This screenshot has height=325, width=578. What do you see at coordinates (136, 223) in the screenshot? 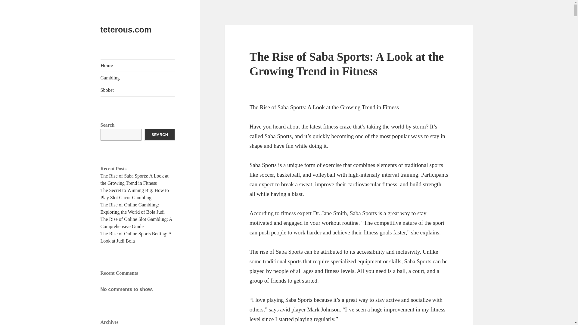
I see `The Rise of Online Slot Gambling: A Comprehensive Guide` at bounding box center [136, 223].